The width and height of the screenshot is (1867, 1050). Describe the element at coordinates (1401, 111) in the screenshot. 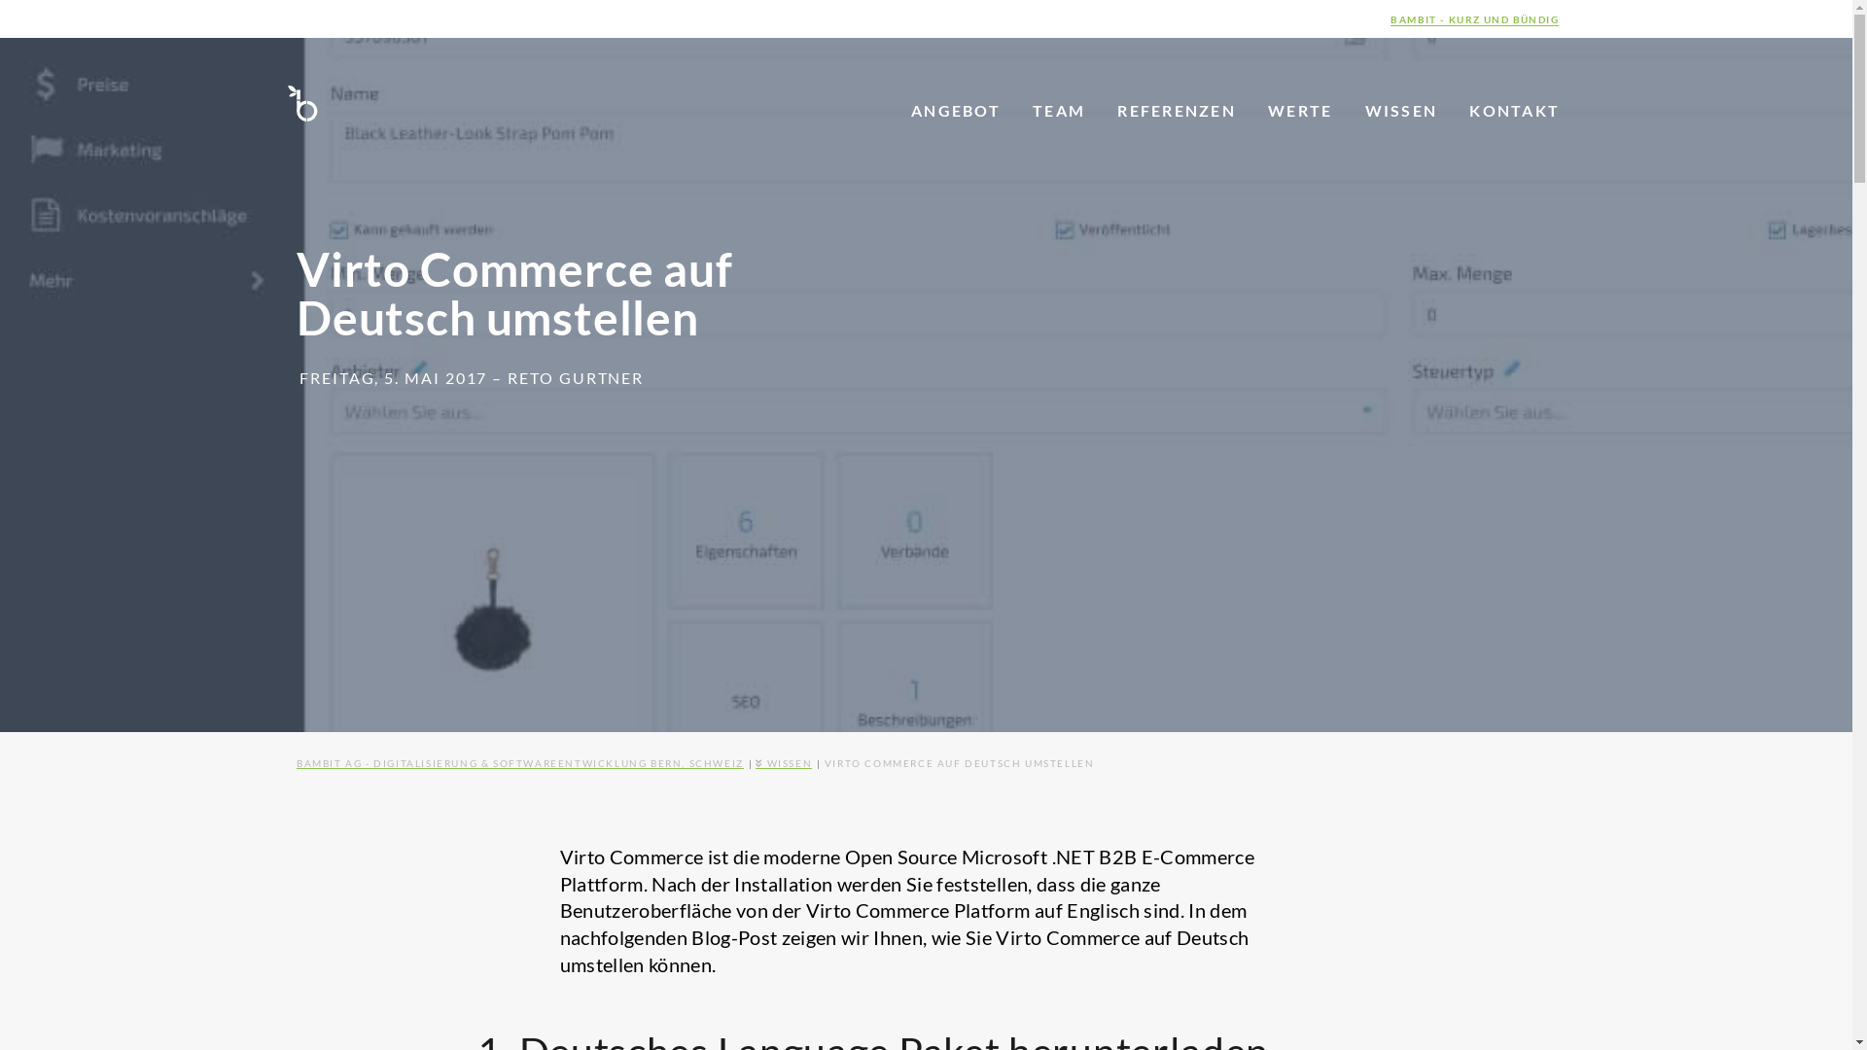

I see `WISSEN` at that location.